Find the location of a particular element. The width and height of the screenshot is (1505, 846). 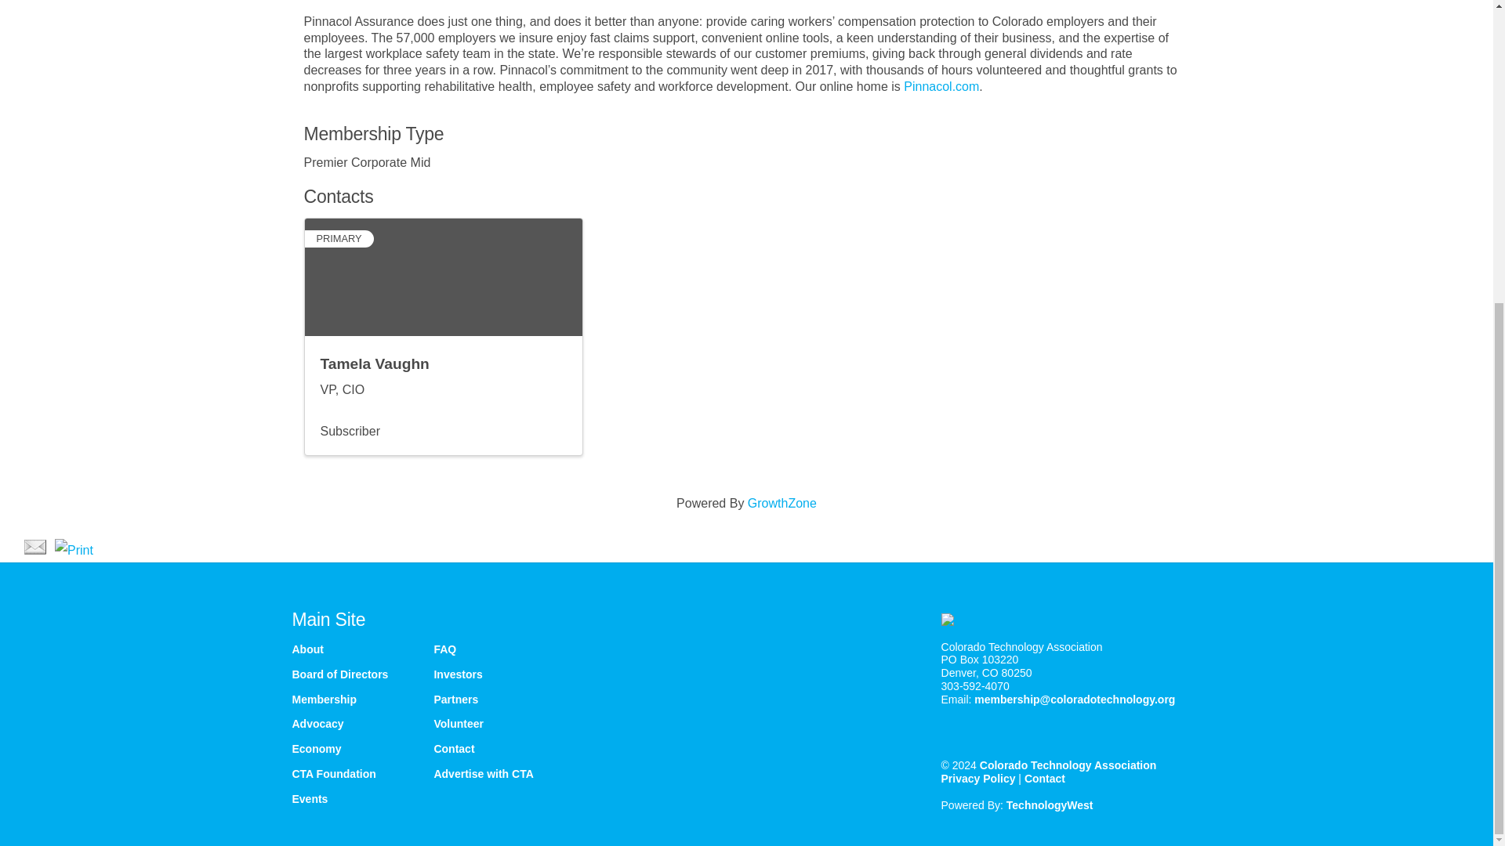

Pinnacol.com is located at coordinates (941, 86).